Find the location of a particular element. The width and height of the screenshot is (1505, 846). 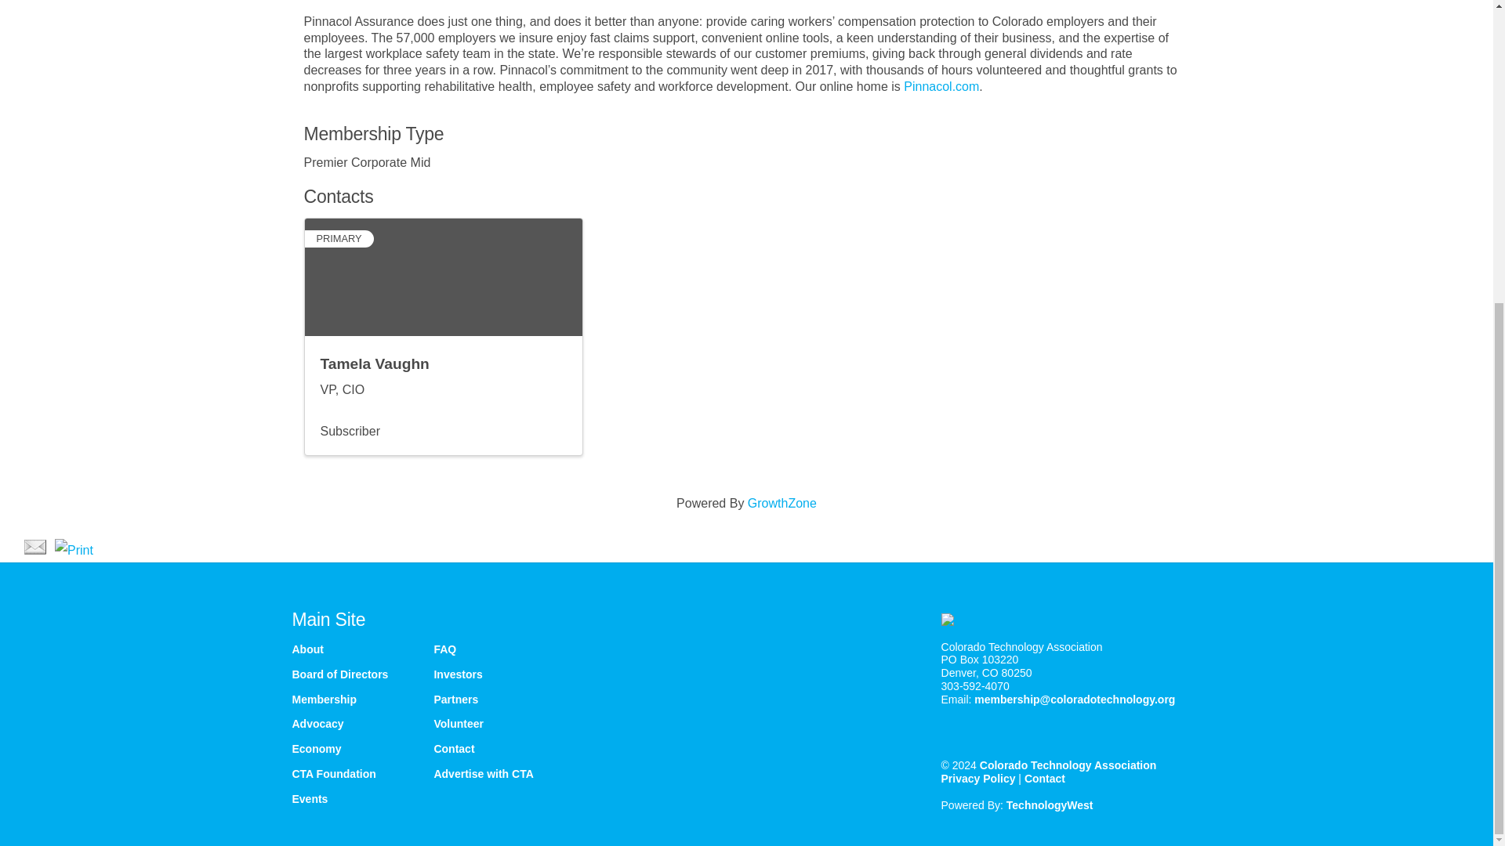

Pinnacol.com is located at coordinates (941, 86).